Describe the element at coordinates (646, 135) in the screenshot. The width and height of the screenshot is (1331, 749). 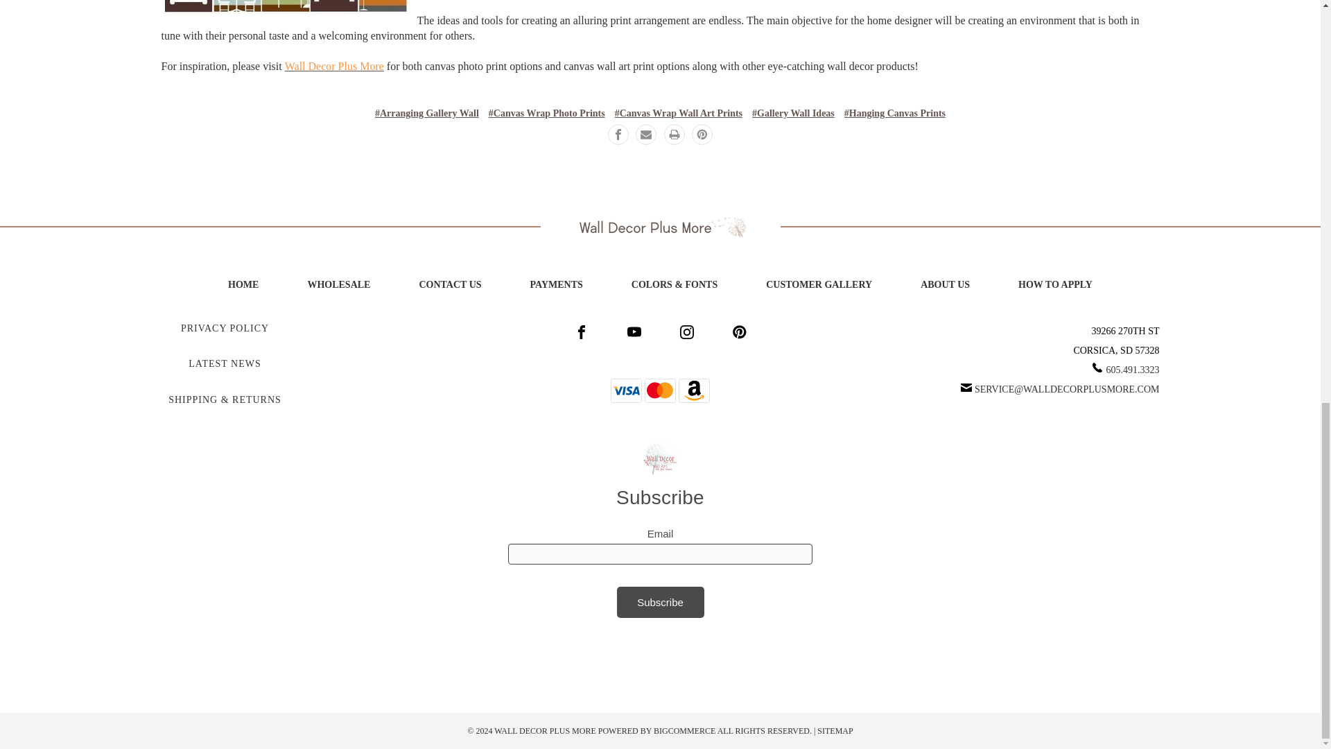
I see `Email` at that location.